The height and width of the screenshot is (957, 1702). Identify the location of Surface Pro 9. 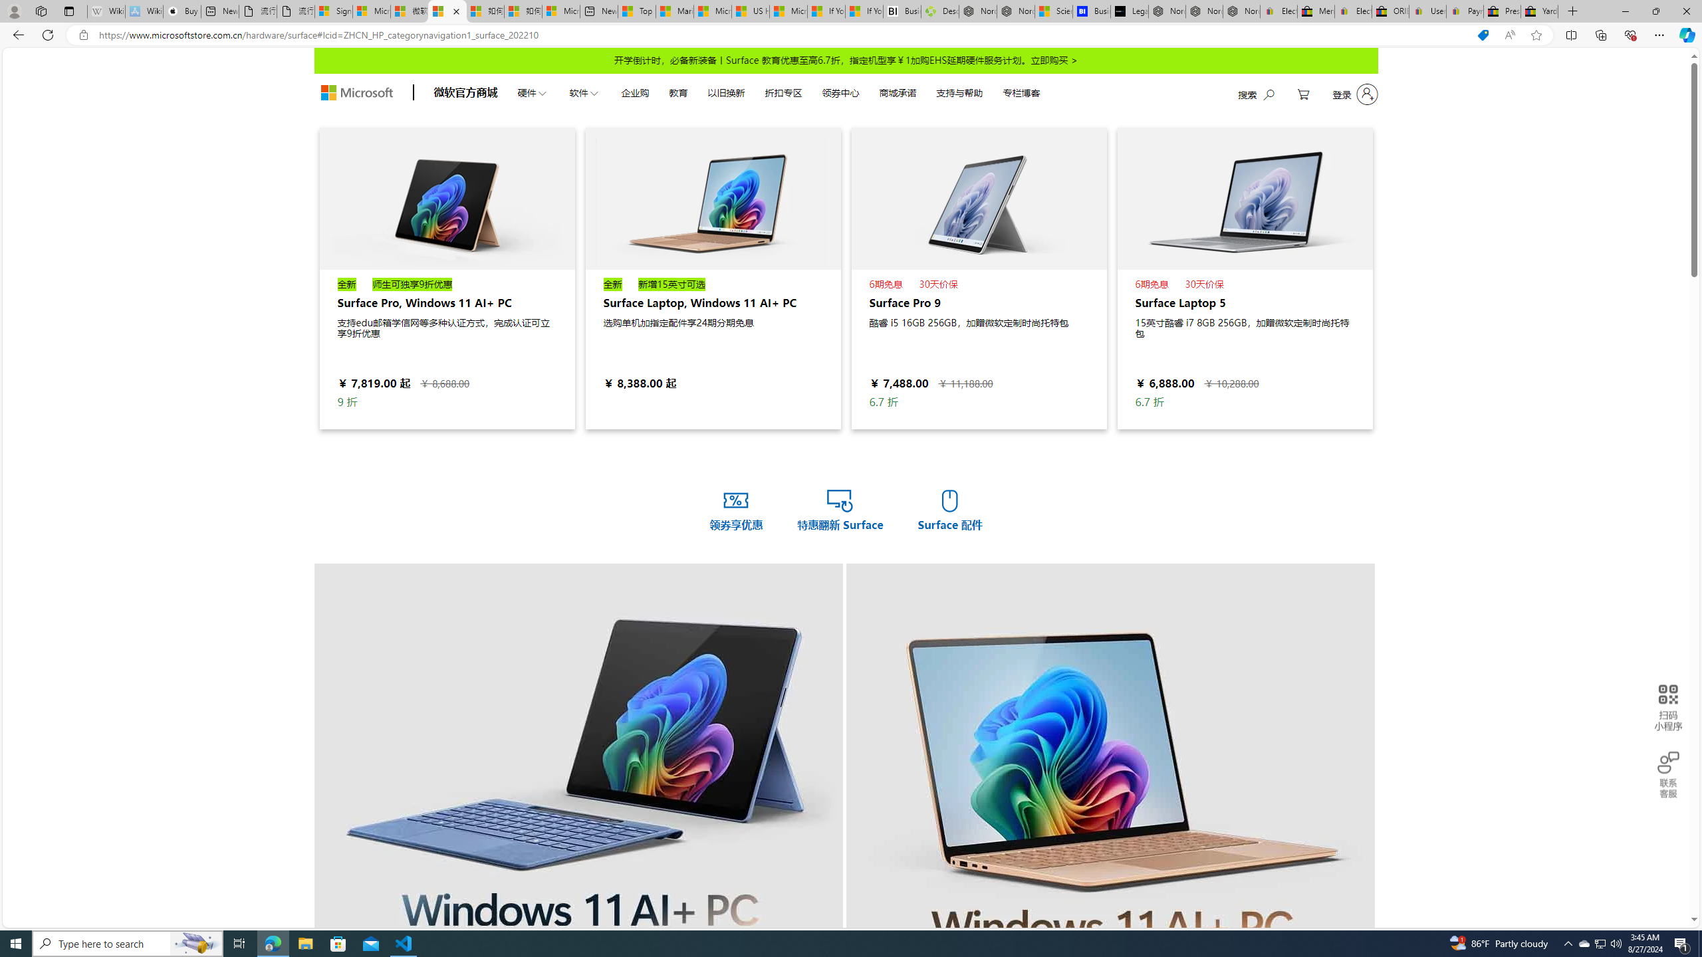
(979, 278).